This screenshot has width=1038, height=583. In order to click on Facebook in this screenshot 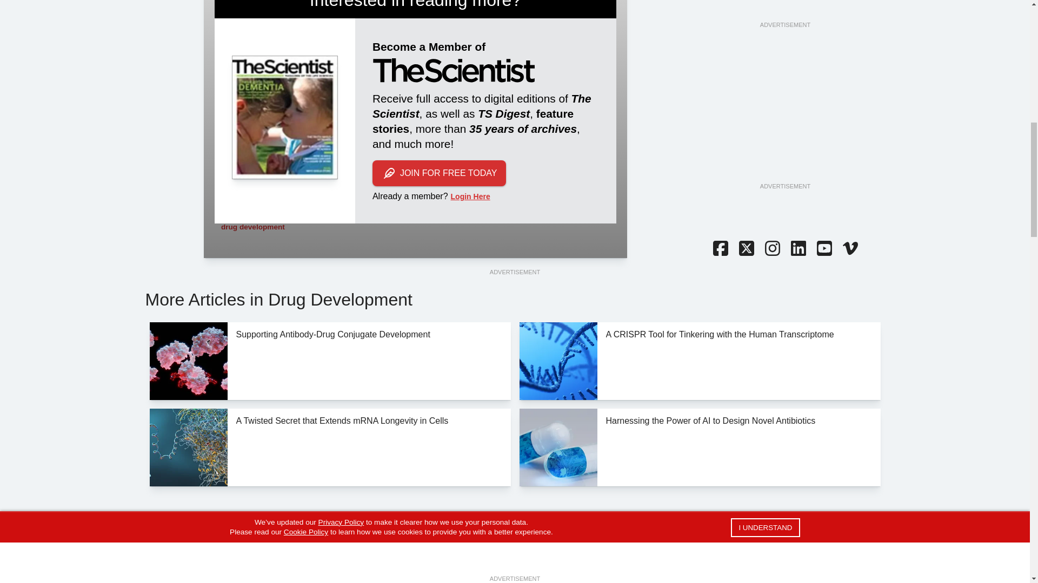, I will do `click(720, 249)`.